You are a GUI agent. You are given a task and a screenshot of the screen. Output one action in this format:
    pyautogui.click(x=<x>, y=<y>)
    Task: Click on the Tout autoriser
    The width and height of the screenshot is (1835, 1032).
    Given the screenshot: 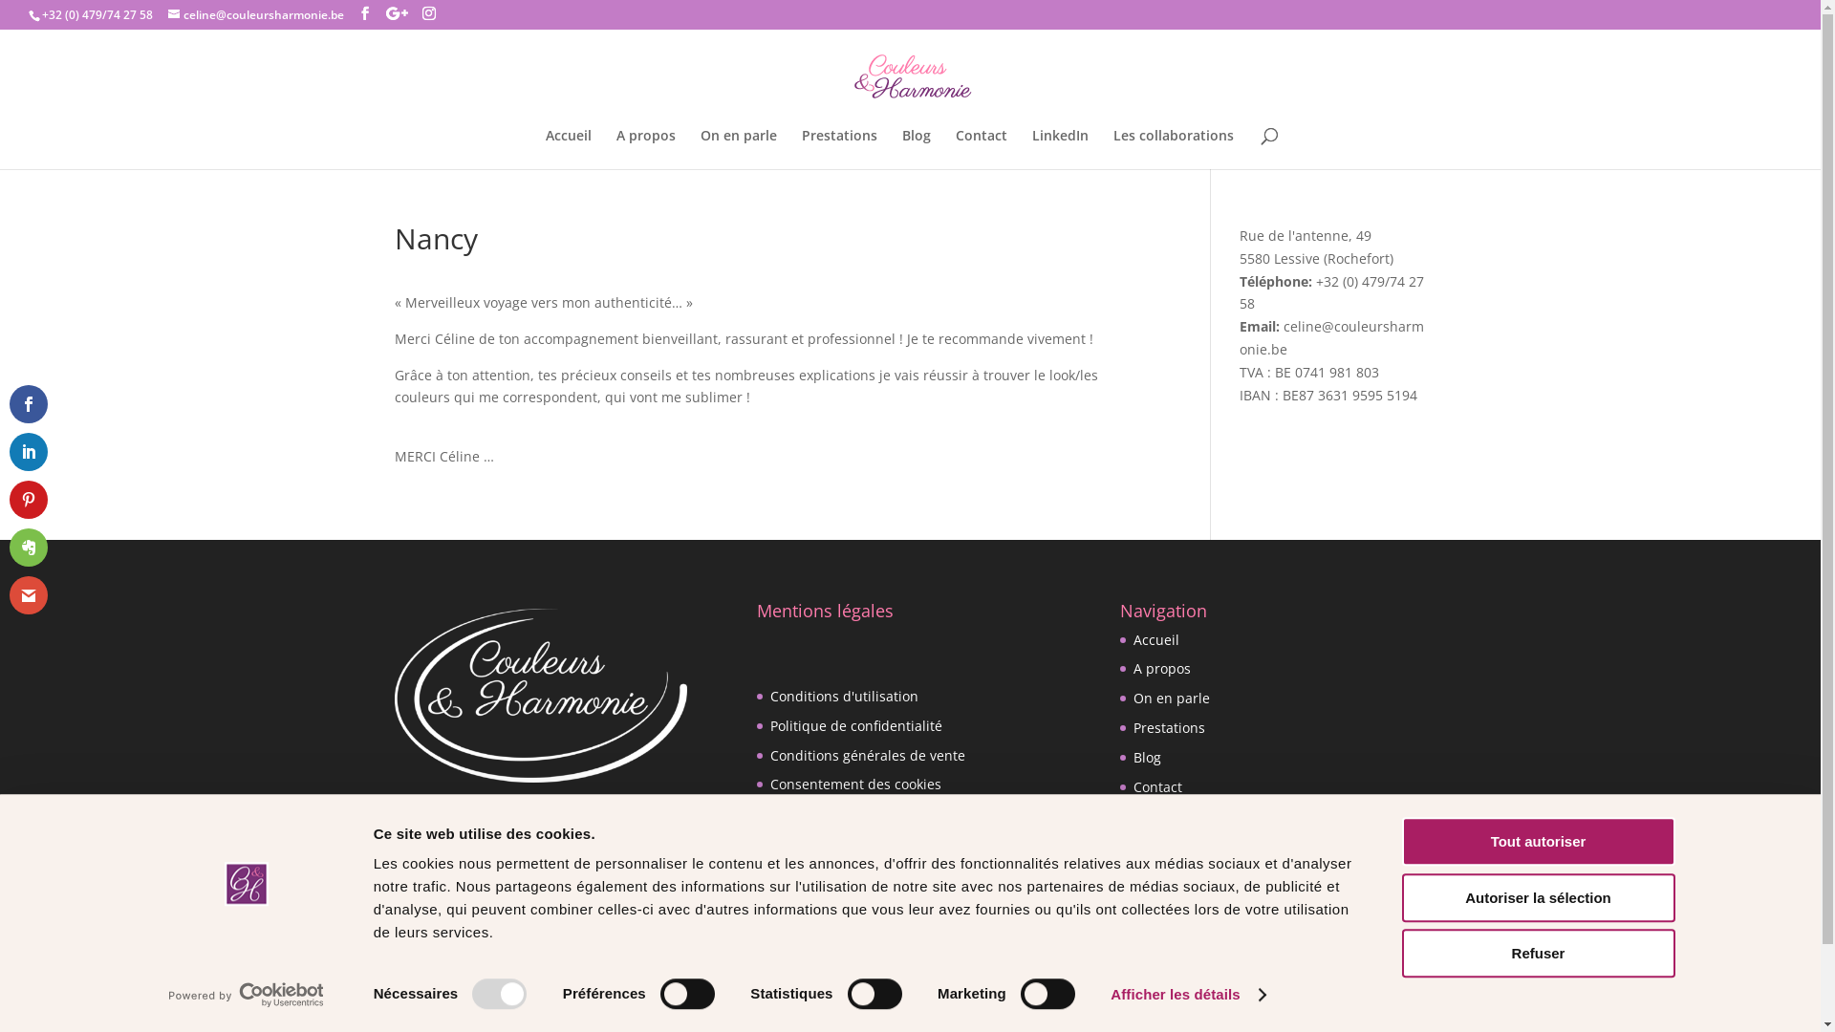 What is the action you would take?
    pyautogui.click(x=1538, y=841)
    